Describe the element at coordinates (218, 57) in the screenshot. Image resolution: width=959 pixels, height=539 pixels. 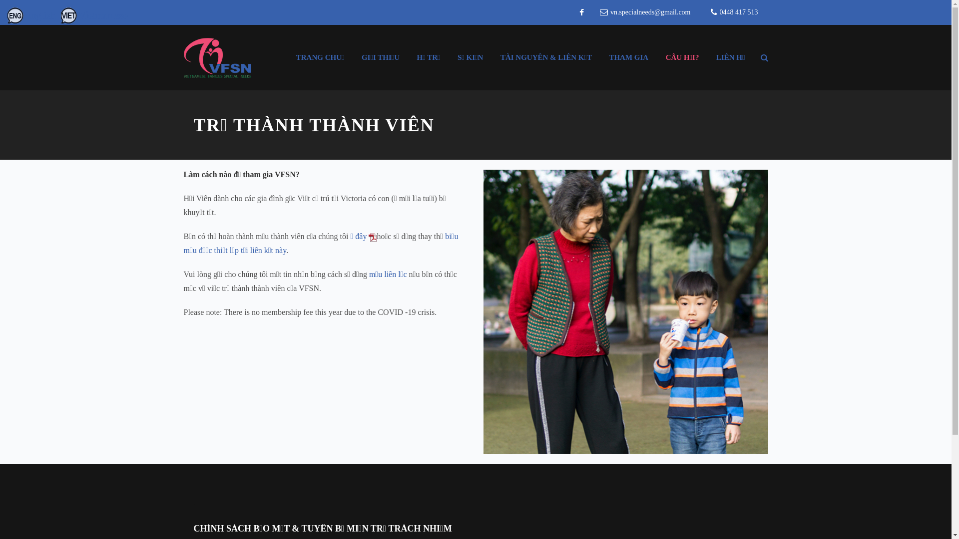
I see `VFSN` at that location.